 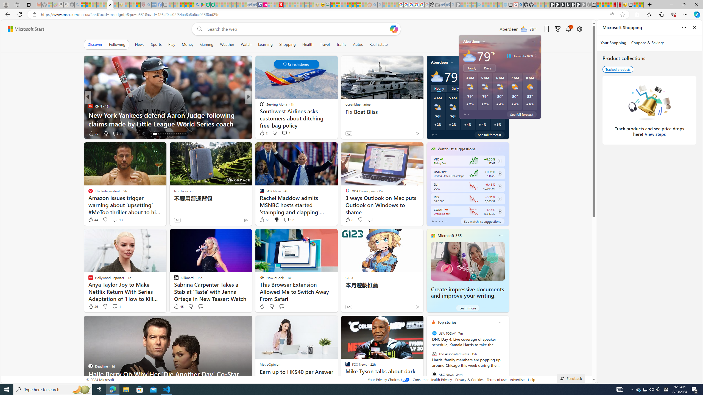 I want to click on View comments 4 Comment, so click(x=288, y=133).